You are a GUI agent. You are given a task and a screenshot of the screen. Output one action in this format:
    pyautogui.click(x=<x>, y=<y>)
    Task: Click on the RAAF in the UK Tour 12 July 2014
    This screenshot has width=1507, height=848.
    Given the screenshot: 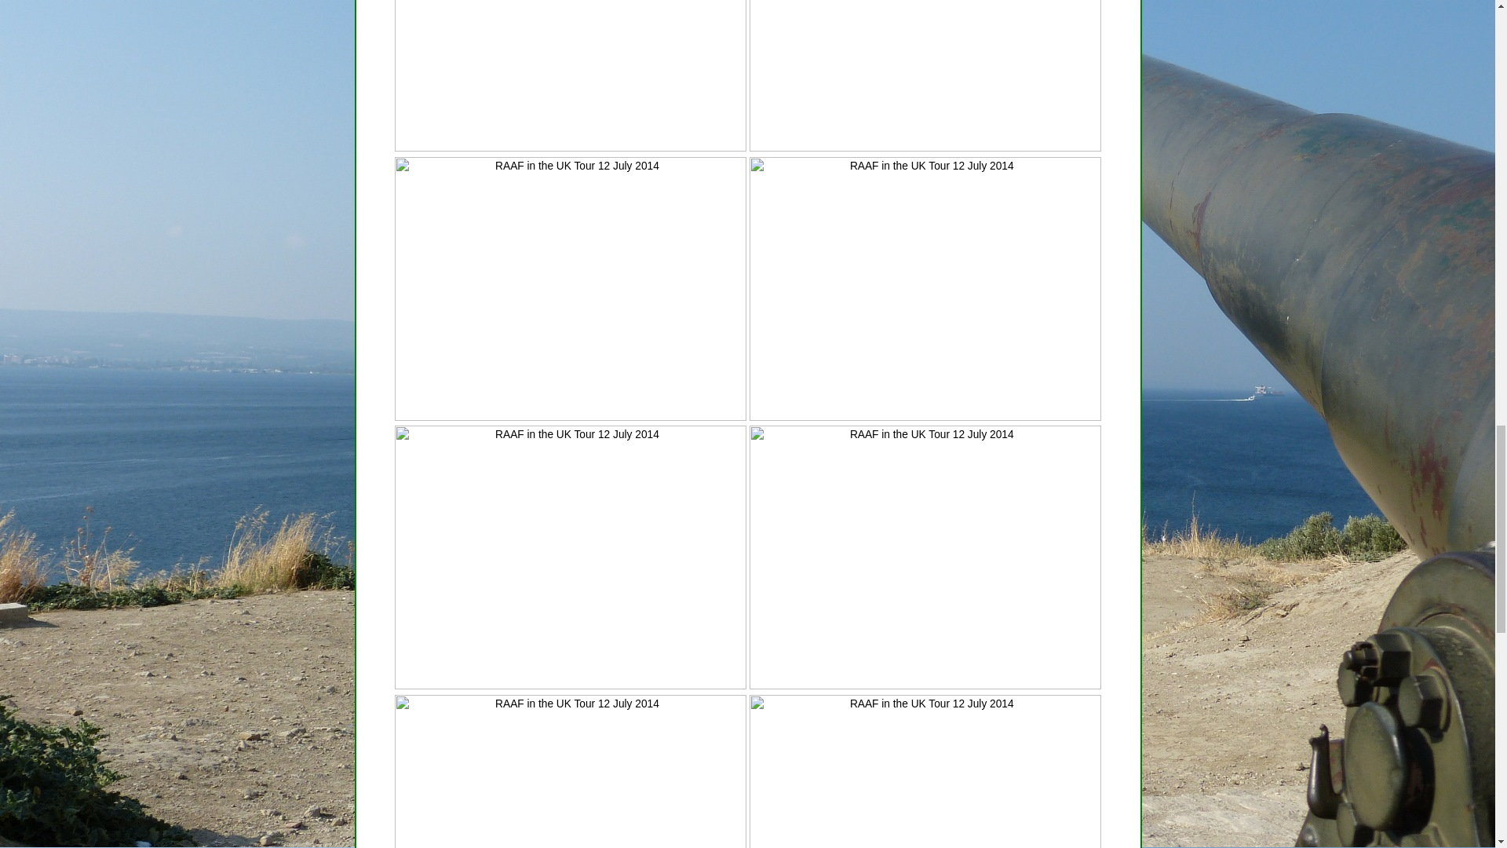 What is the action you would take?
    pyautogui.click(x=570, y=771)
    